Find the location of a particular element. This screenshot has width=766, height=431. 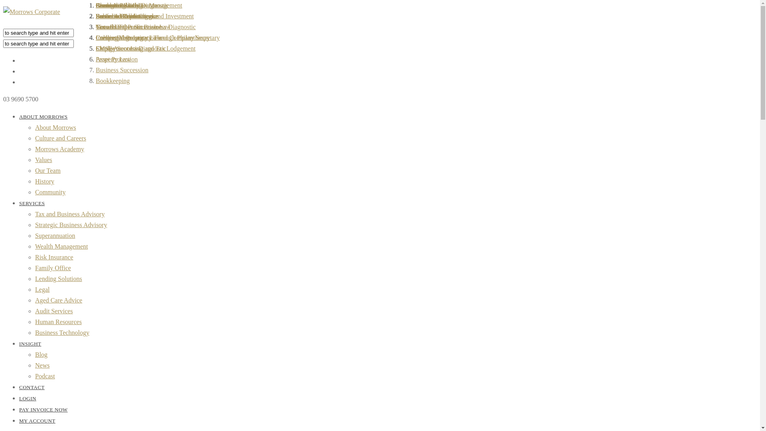

About Morrows is located at coordinates (56, 128).